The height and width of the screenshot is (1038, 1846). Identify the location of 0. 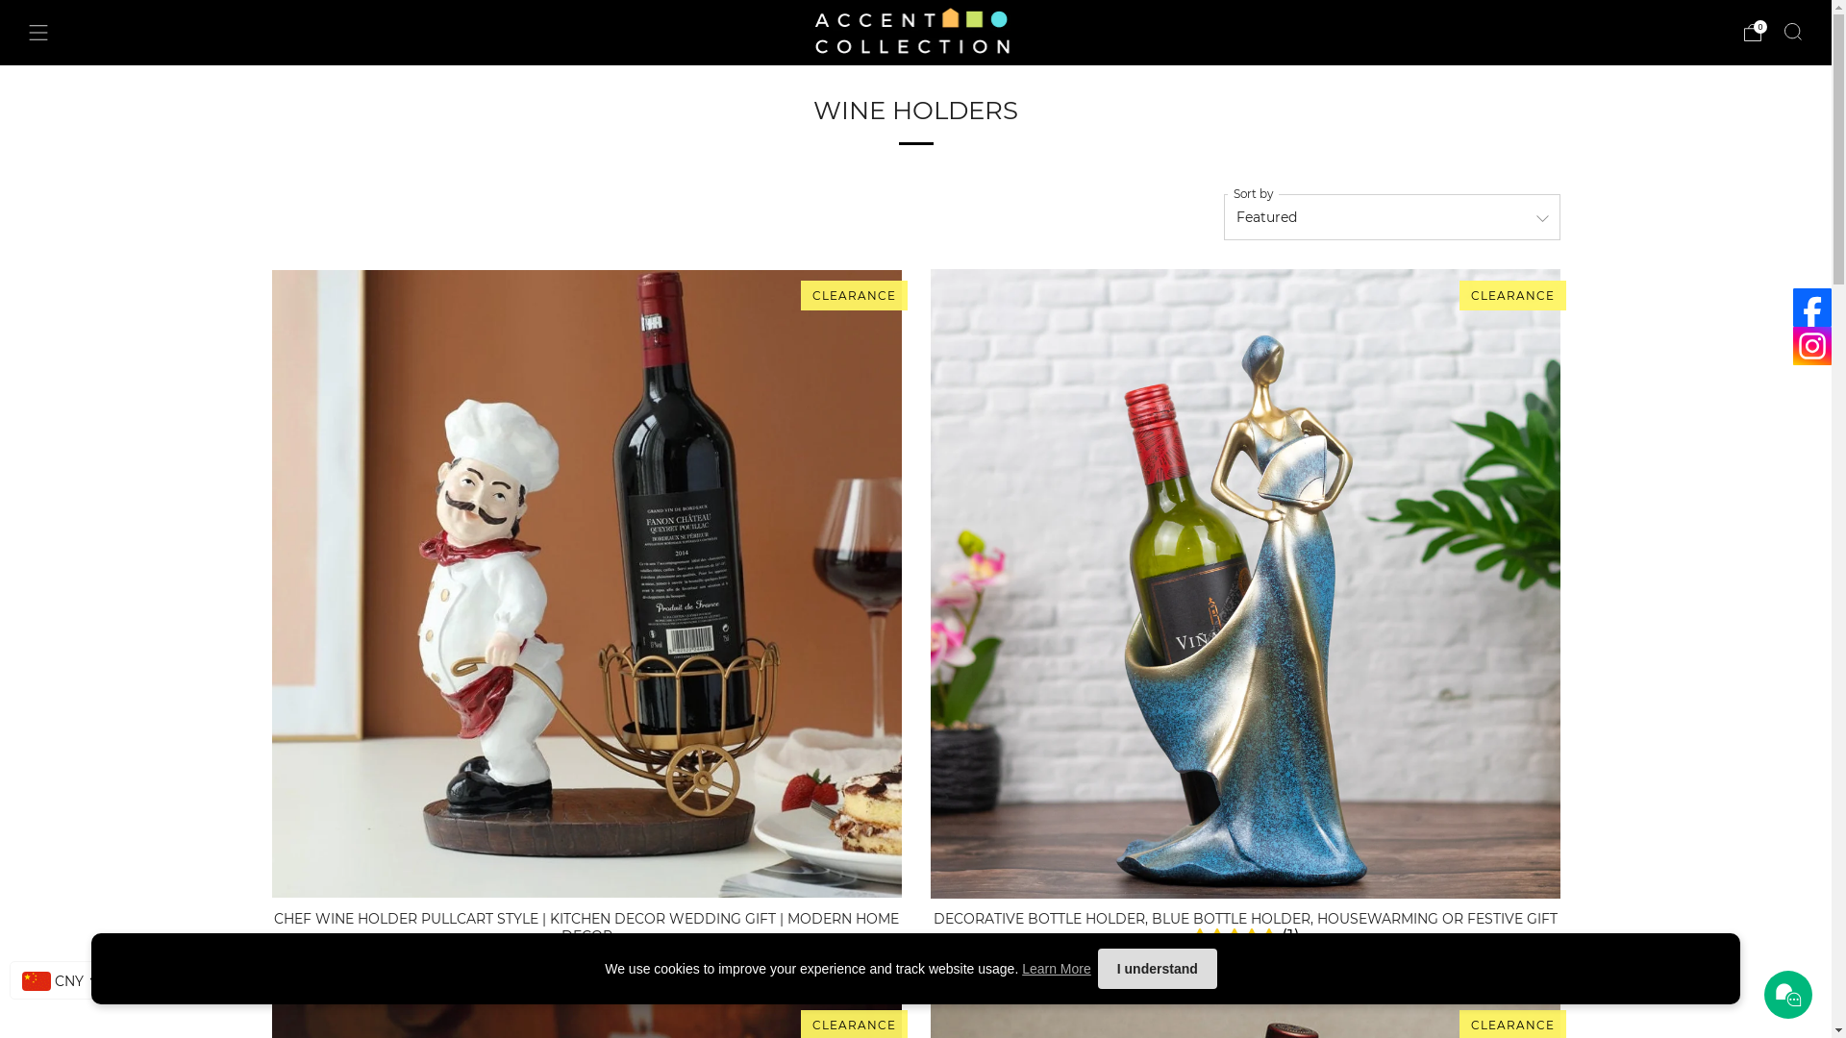
(1753, 33).